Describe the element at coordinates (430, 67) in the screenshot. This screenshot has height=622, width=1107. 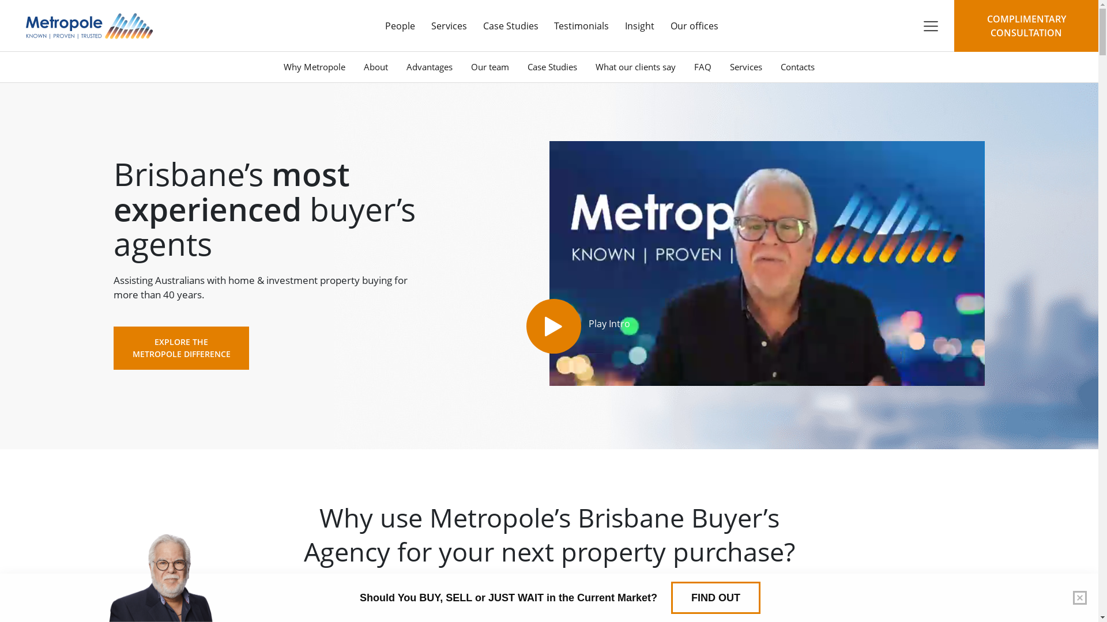
I see `Advantages` at that location.